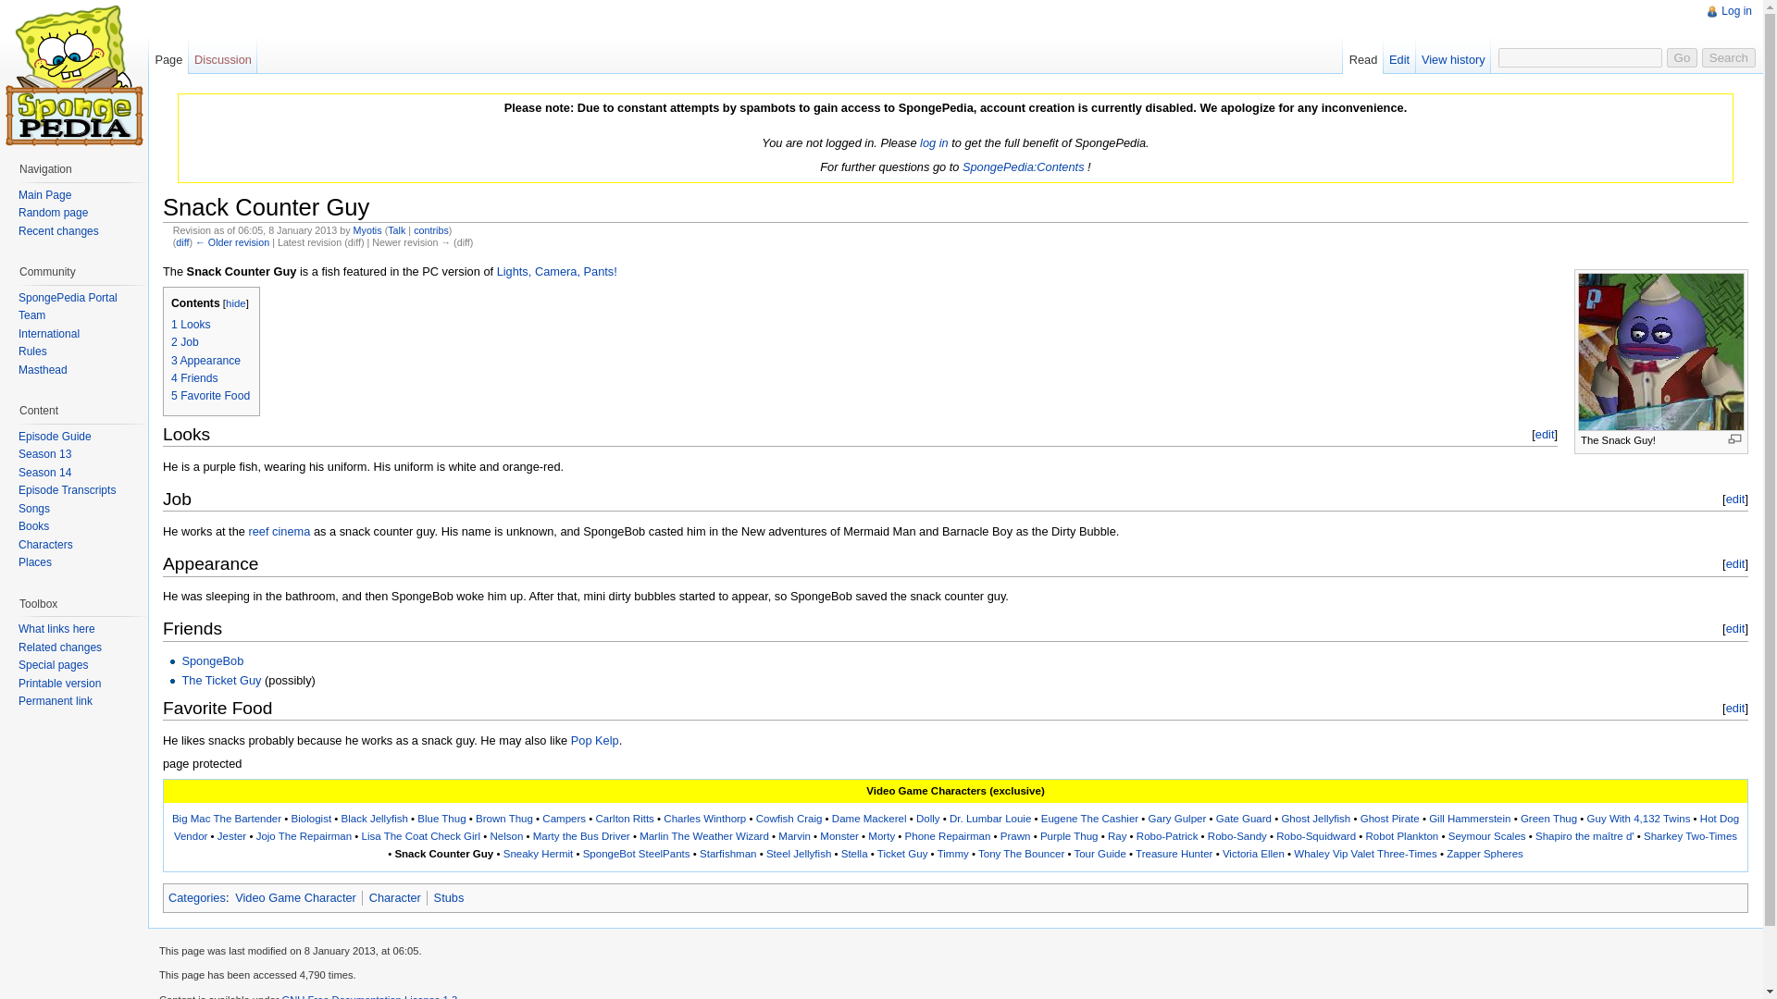  I want to click on contribs, so click(431, 229).